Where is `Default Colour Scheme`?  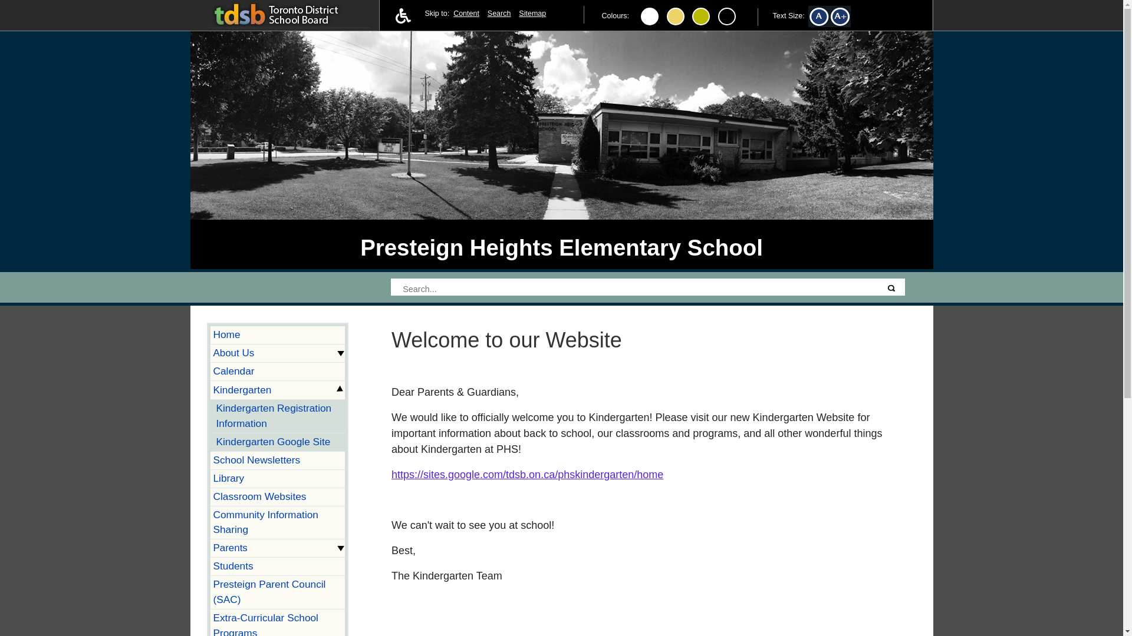 Default Colour Scheme is located at coordinates (650, 16).